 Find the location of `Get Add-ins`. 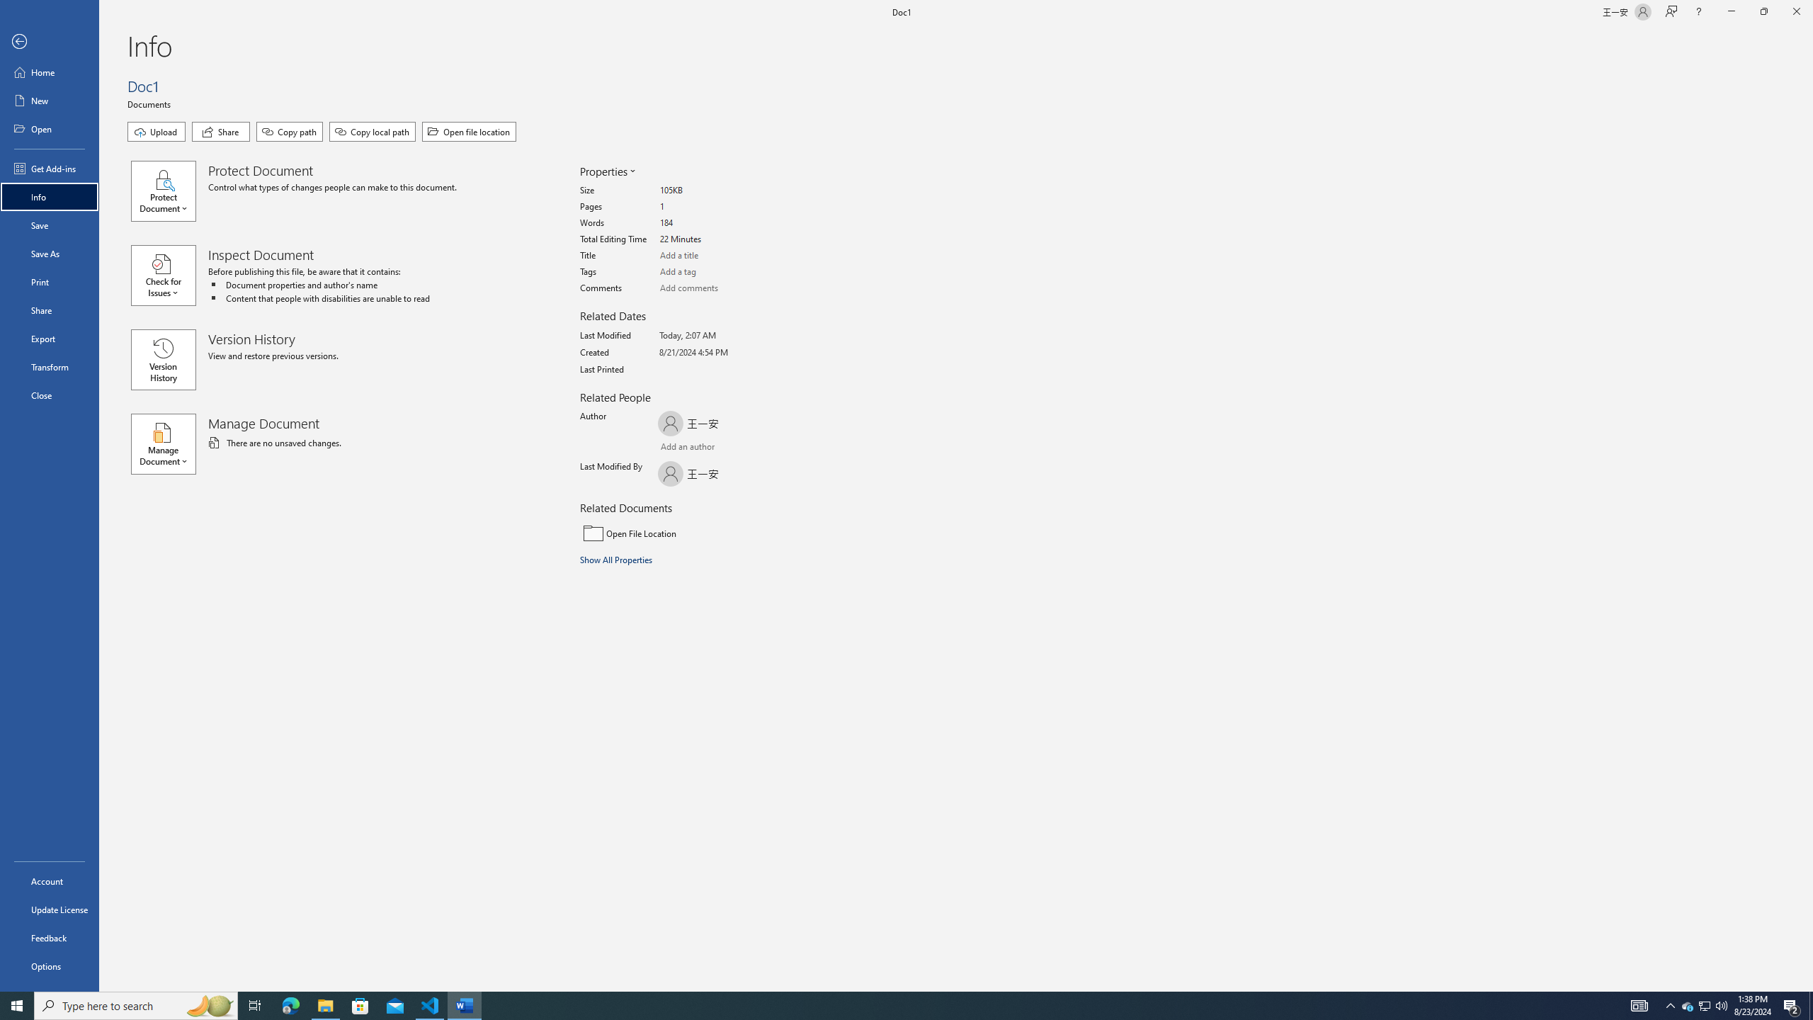

Get Add-ins is located at coordinates (50, 168).